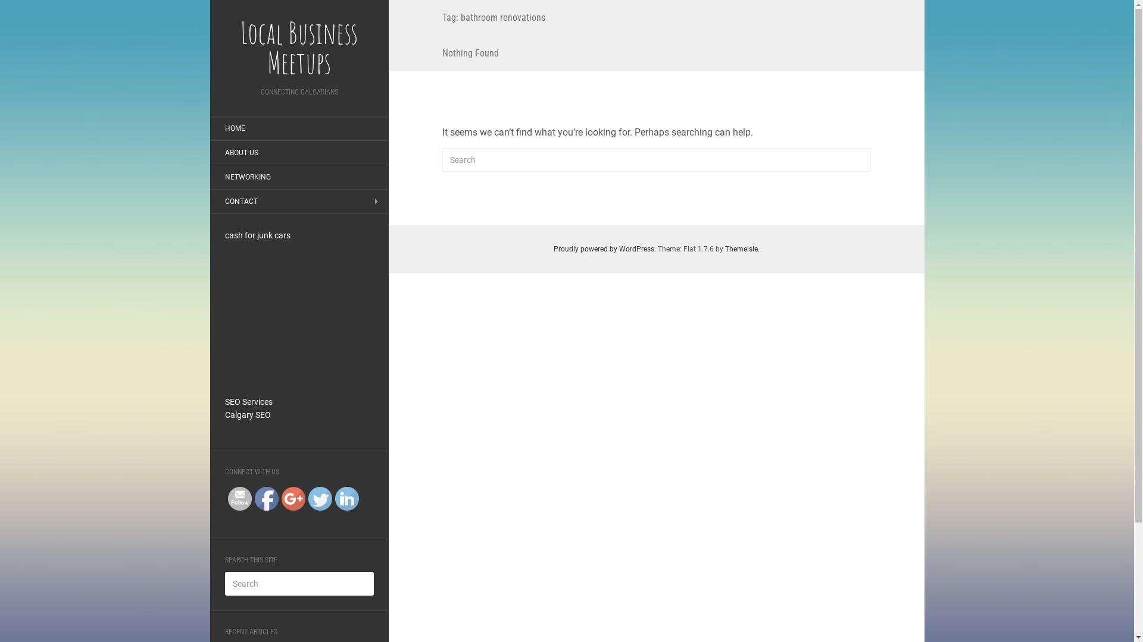 This screenshot has height=642, width=1143. Describe the element at coordinates (258, 235) in the screenshot. I see `cash for junk cars` at that location.